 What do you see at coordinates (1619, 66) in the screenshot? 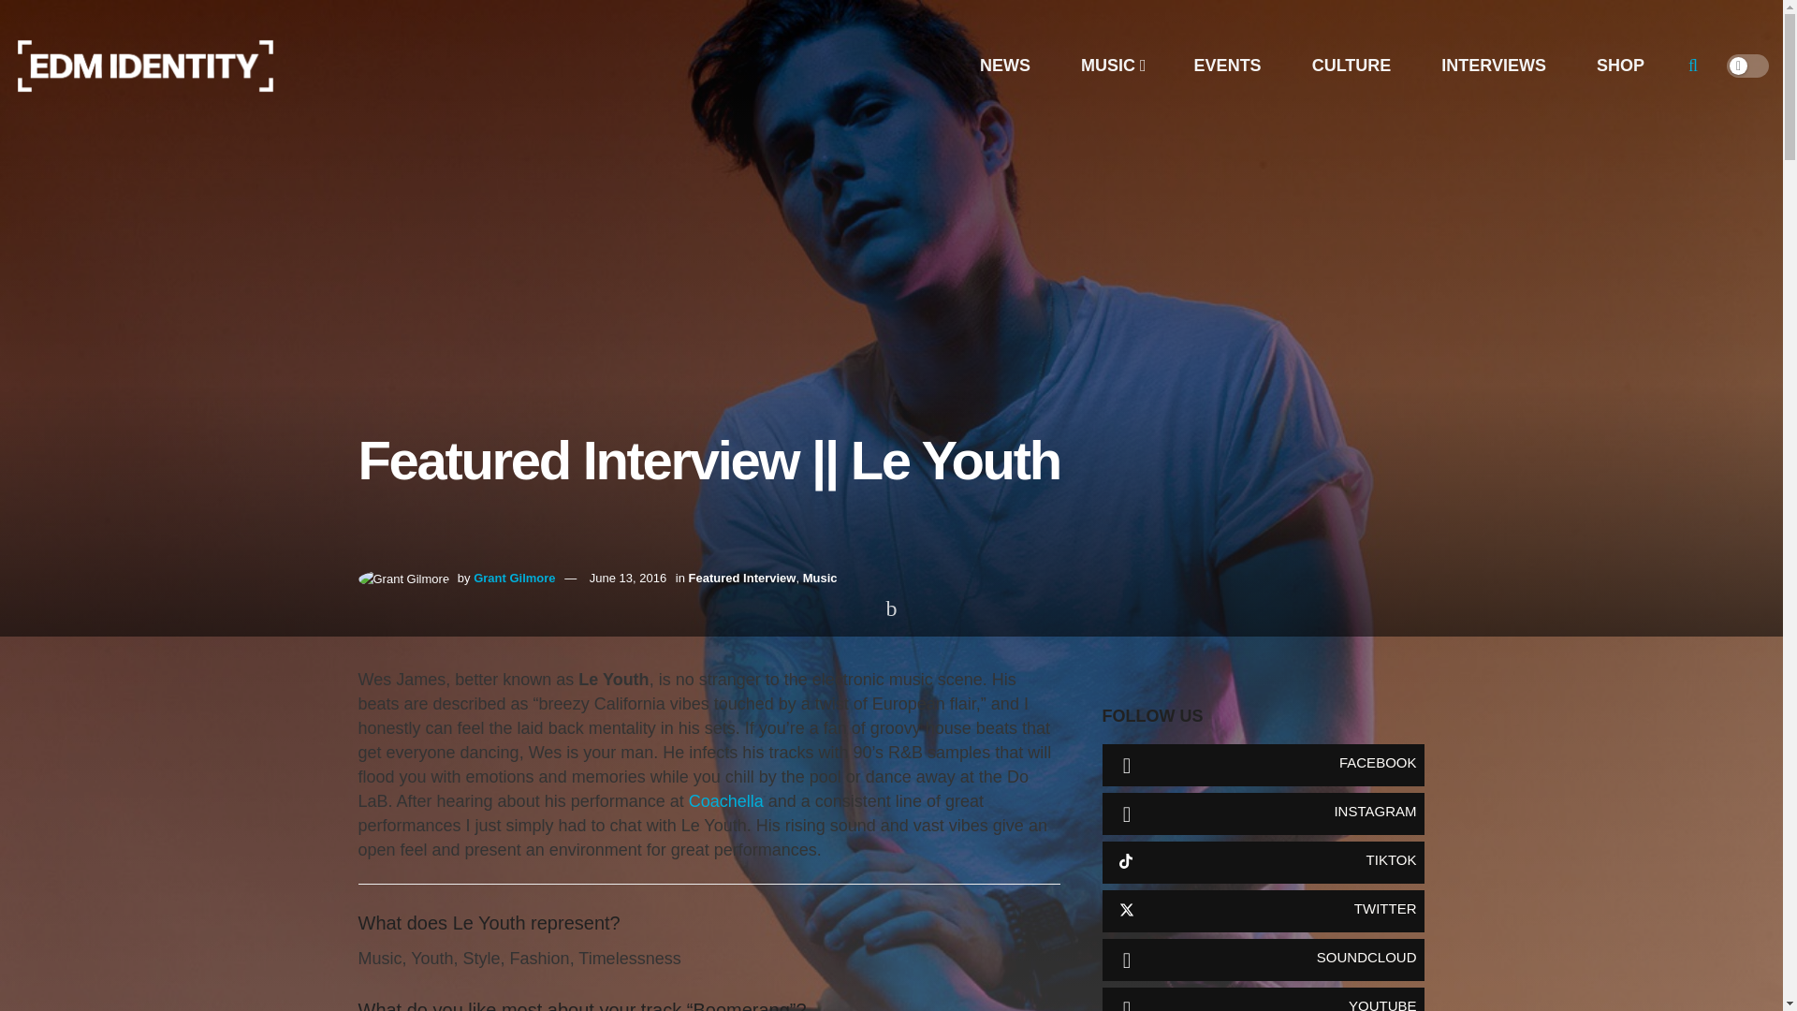
I see `SHOP` at bounding box center [1619, 66].